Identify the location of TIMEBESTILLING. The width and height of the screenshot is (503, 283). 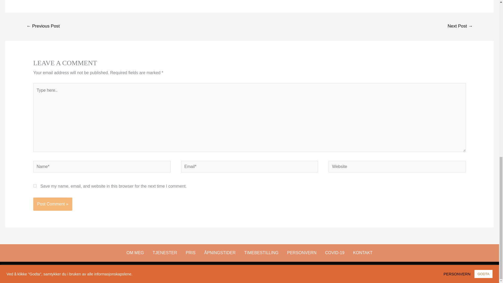
(261, 253).